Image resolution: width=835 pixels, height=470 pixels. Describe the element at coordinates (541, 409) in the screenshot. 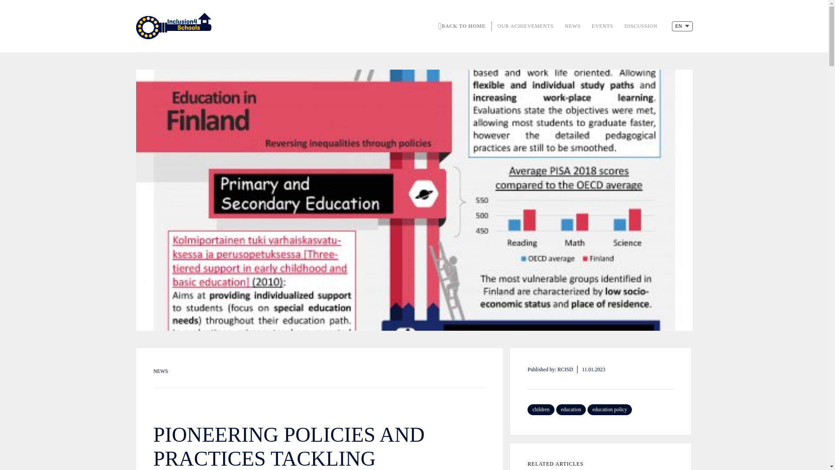

I see `children` at that location.